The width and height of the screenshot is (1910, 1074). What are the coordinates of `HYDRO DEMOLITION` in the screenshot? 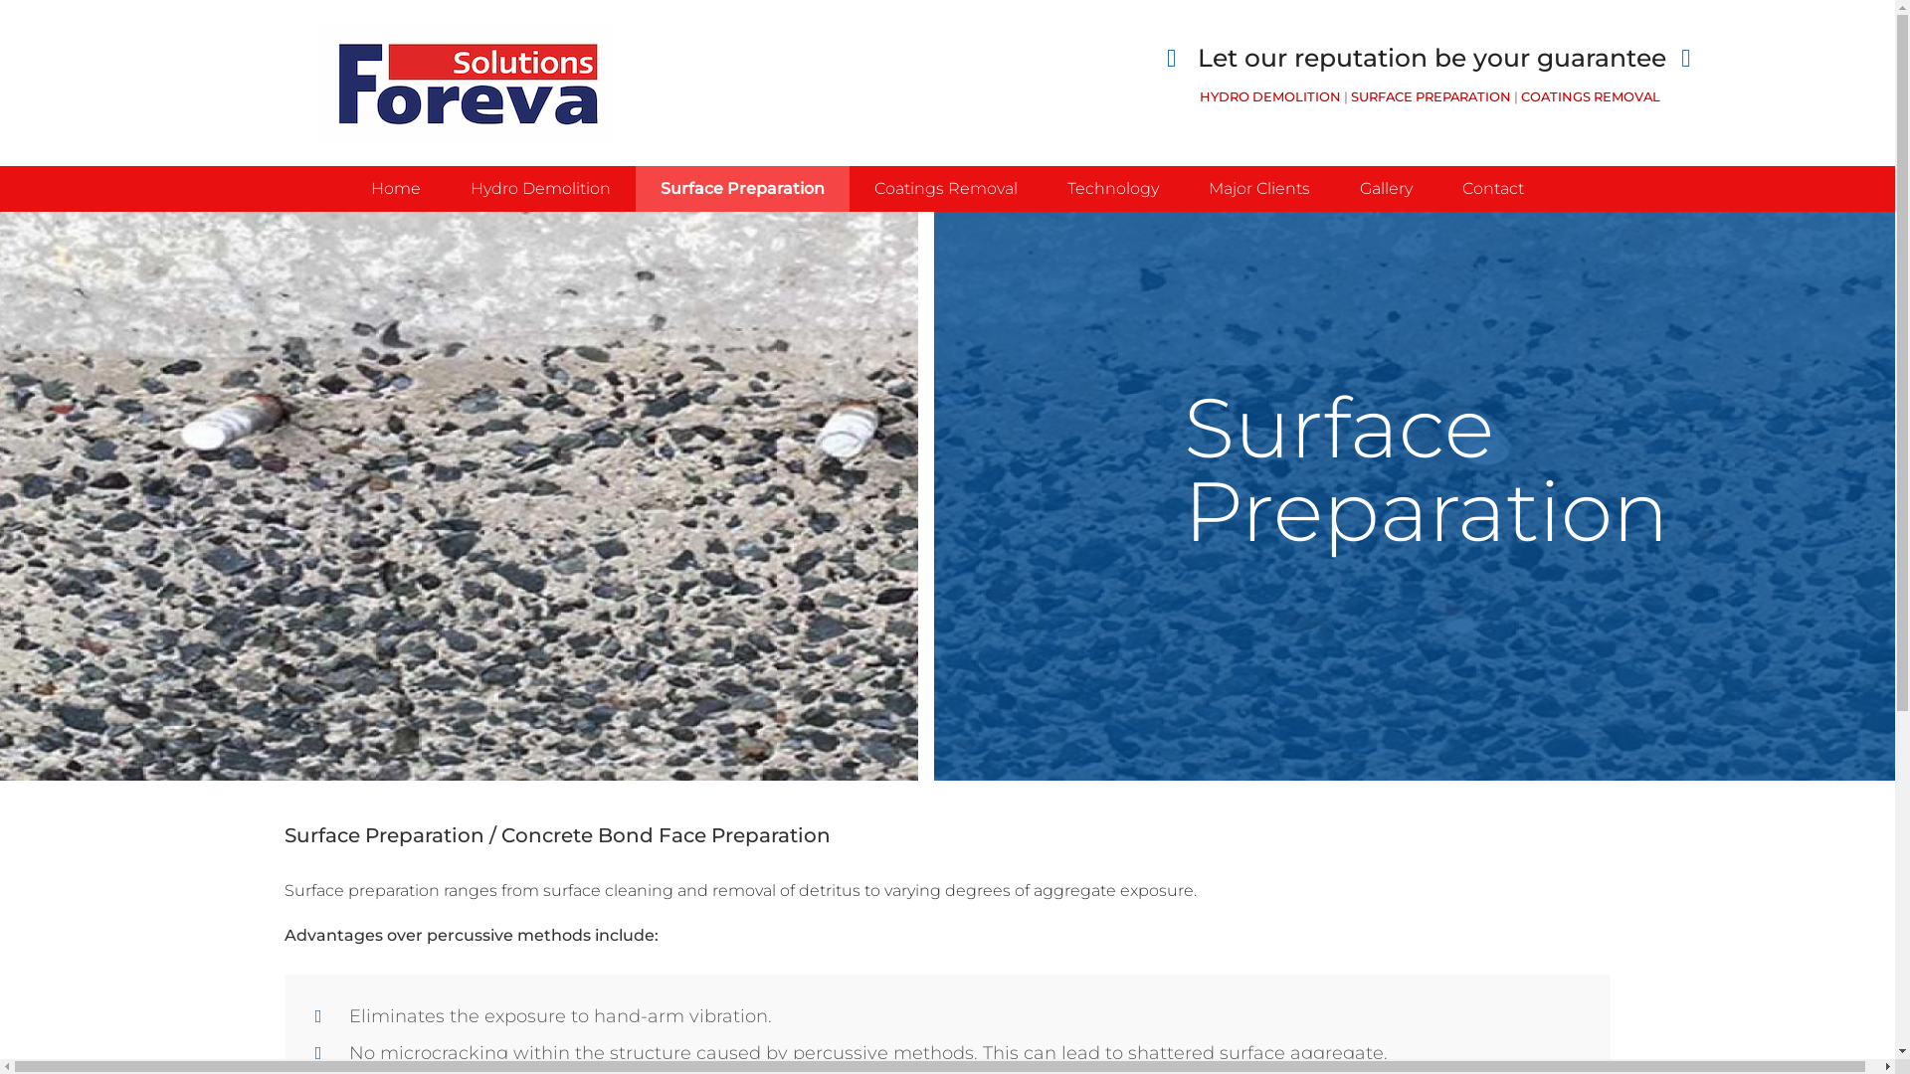 It's located at (1270, 95).